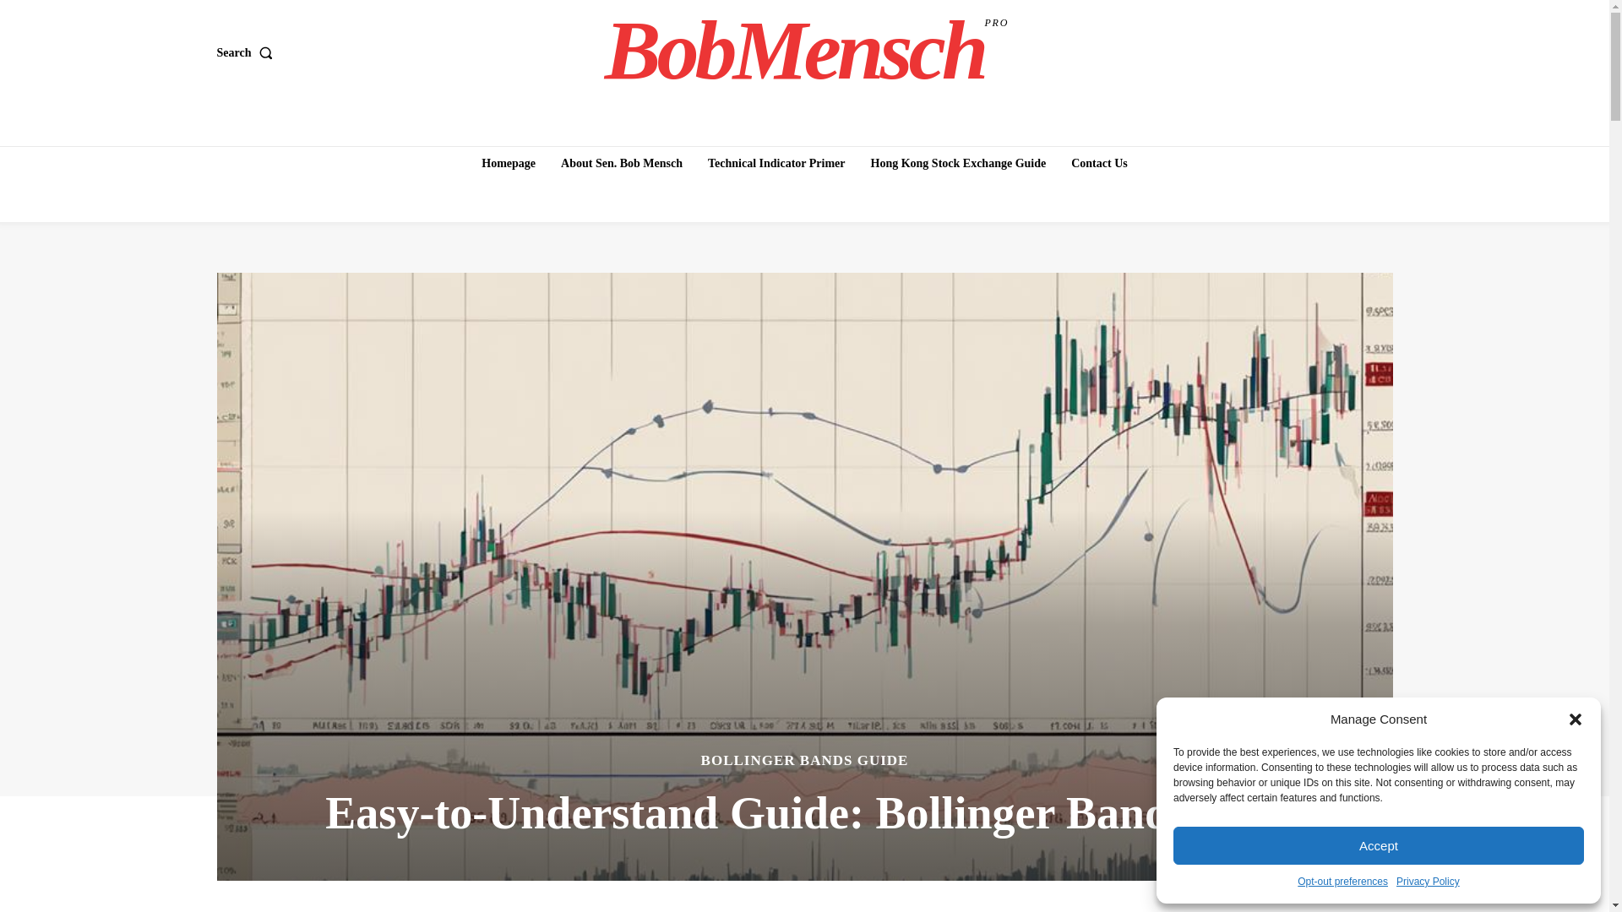  I want to click on Opt-out preferences, so click(1343, 882).